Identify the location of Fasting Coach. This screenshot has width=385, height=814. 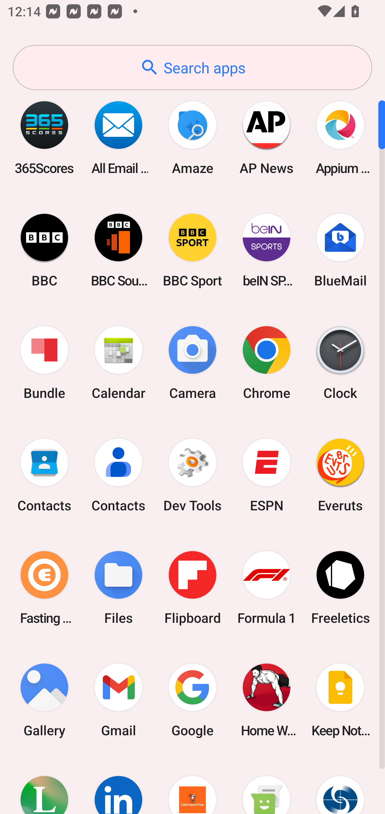
(44, 587).